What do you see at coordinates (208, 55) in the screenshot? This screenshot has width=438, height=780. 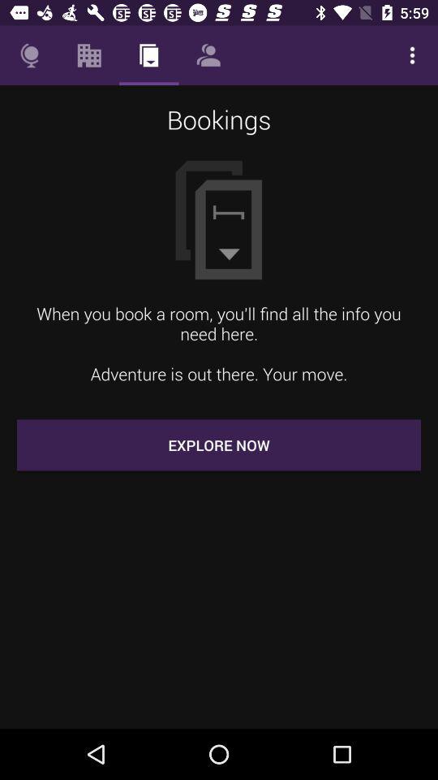 I see `select icon above bookings icon` at bounding box center [208, 55].